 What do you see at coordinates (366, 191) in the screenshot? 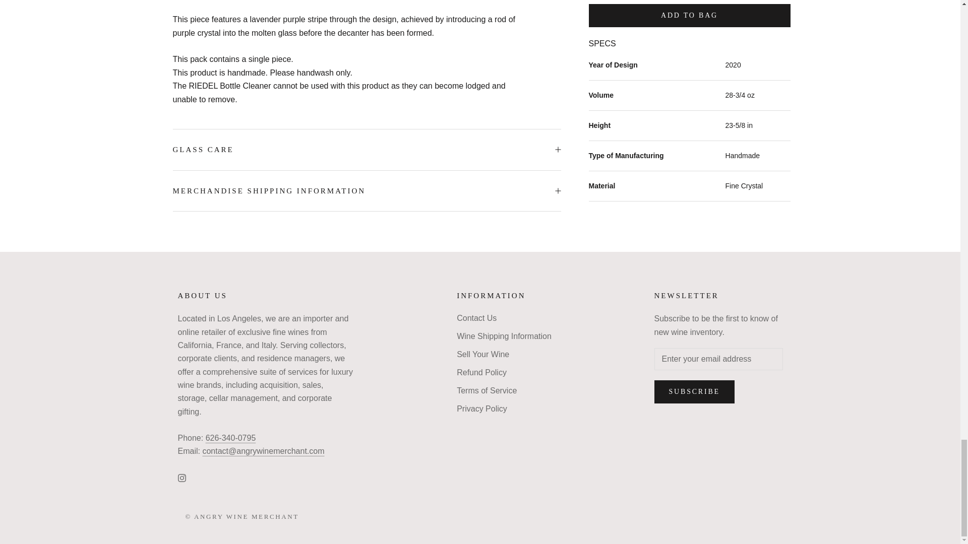
I see `MERCHANDISE SHIPPING INFORMATION` at bounding box center [366, 191].